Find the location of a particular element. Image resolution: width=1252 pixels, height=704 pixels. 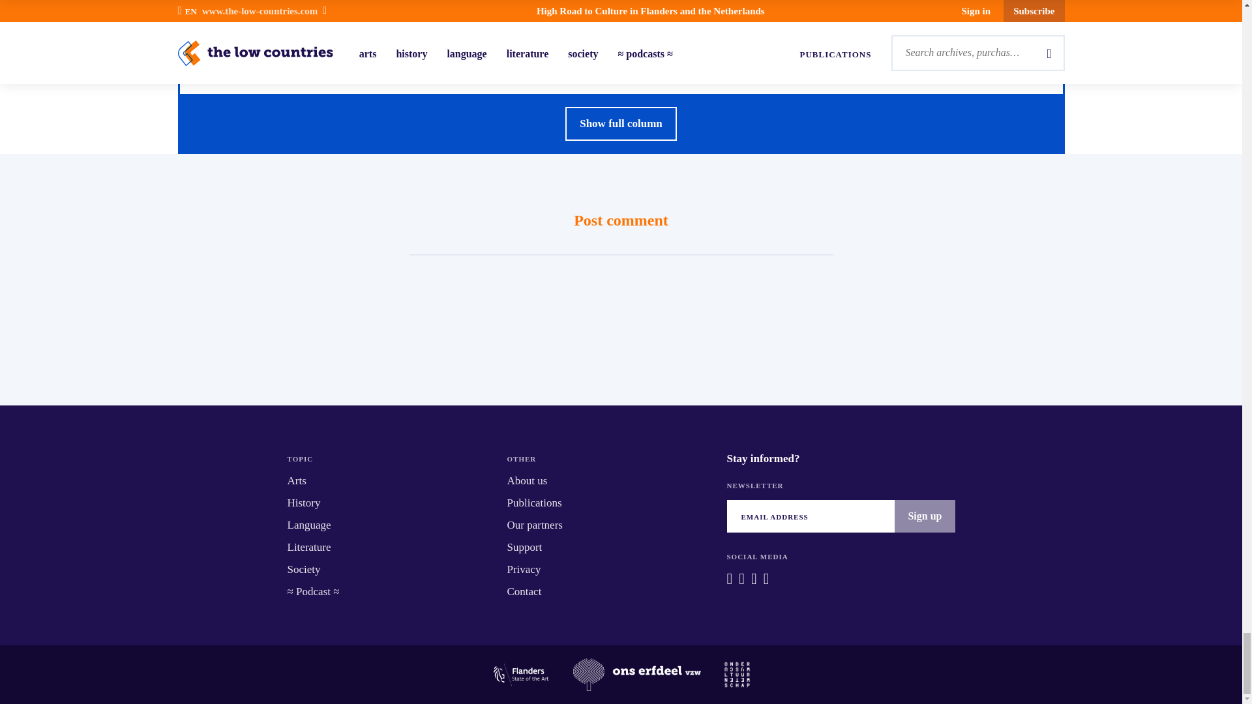

Sign up is located at coordinates (925, 516).